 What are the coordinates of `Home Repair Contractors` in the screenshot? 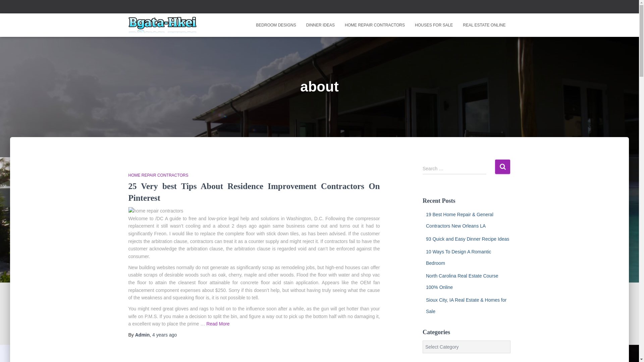 It's located at (375, 25).